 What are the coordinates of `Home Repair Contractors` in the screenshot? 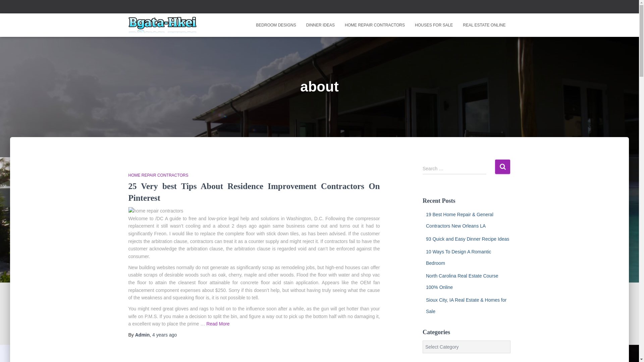 It's located at (375, 25).